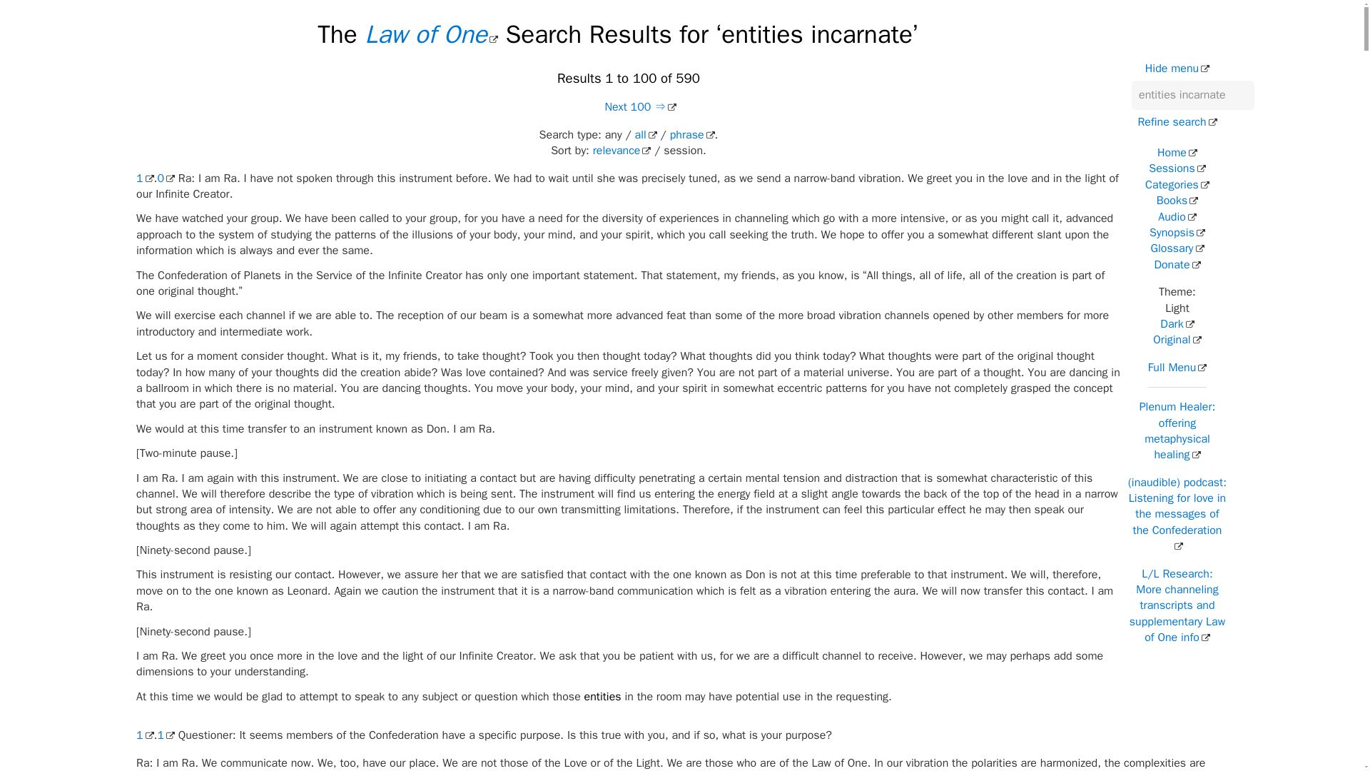 The image size is (1370, 771). Describe the element at coordinates (144, 178) in the screenshot. I see `1` at that location.